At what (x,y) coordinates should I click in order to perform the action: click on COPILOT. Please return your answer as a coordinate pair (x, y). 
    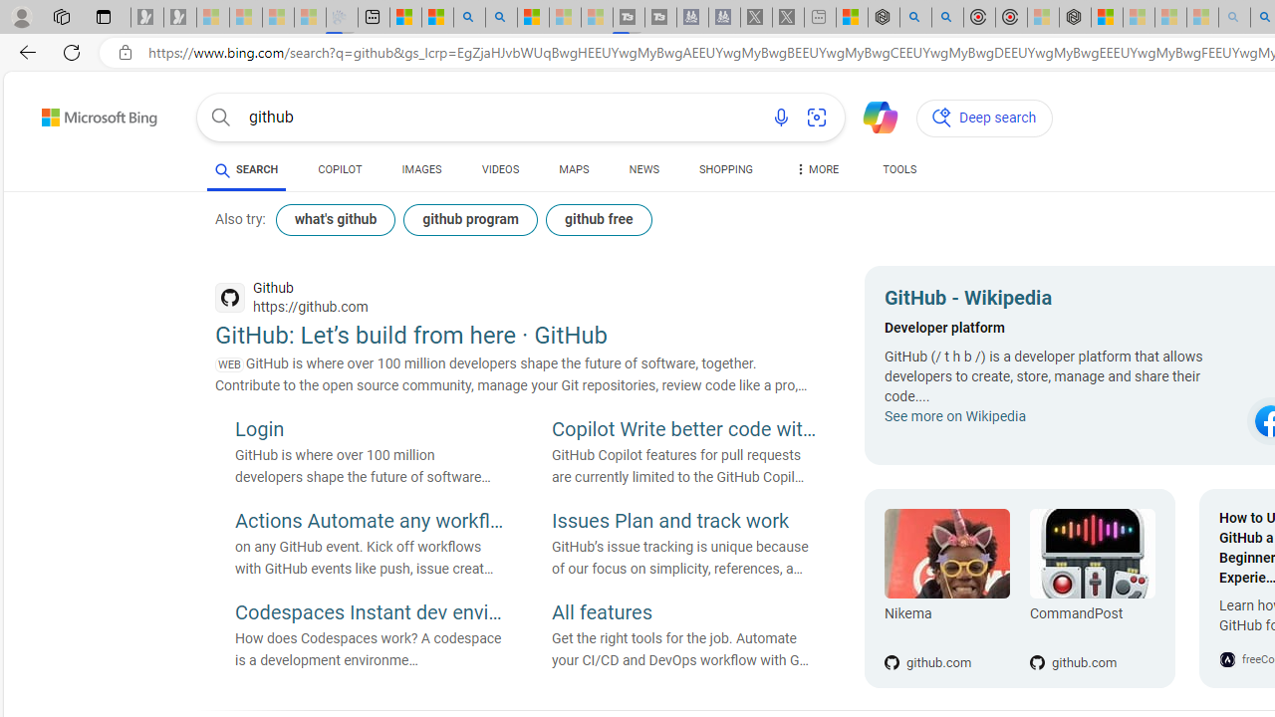
    Looking at the image, I should click on (341, 173).